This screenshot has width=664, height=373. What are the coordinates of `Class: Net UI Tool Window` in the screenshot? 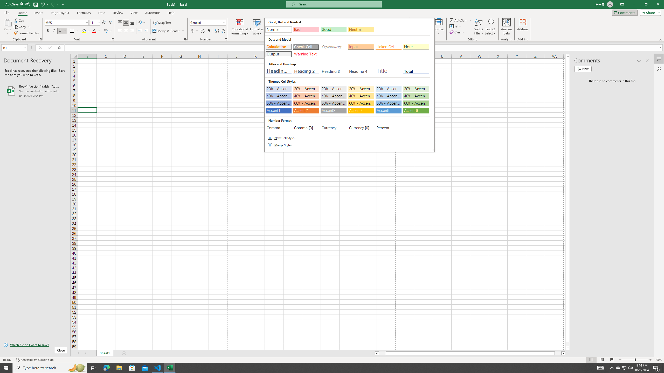 It's located at (349, 85).